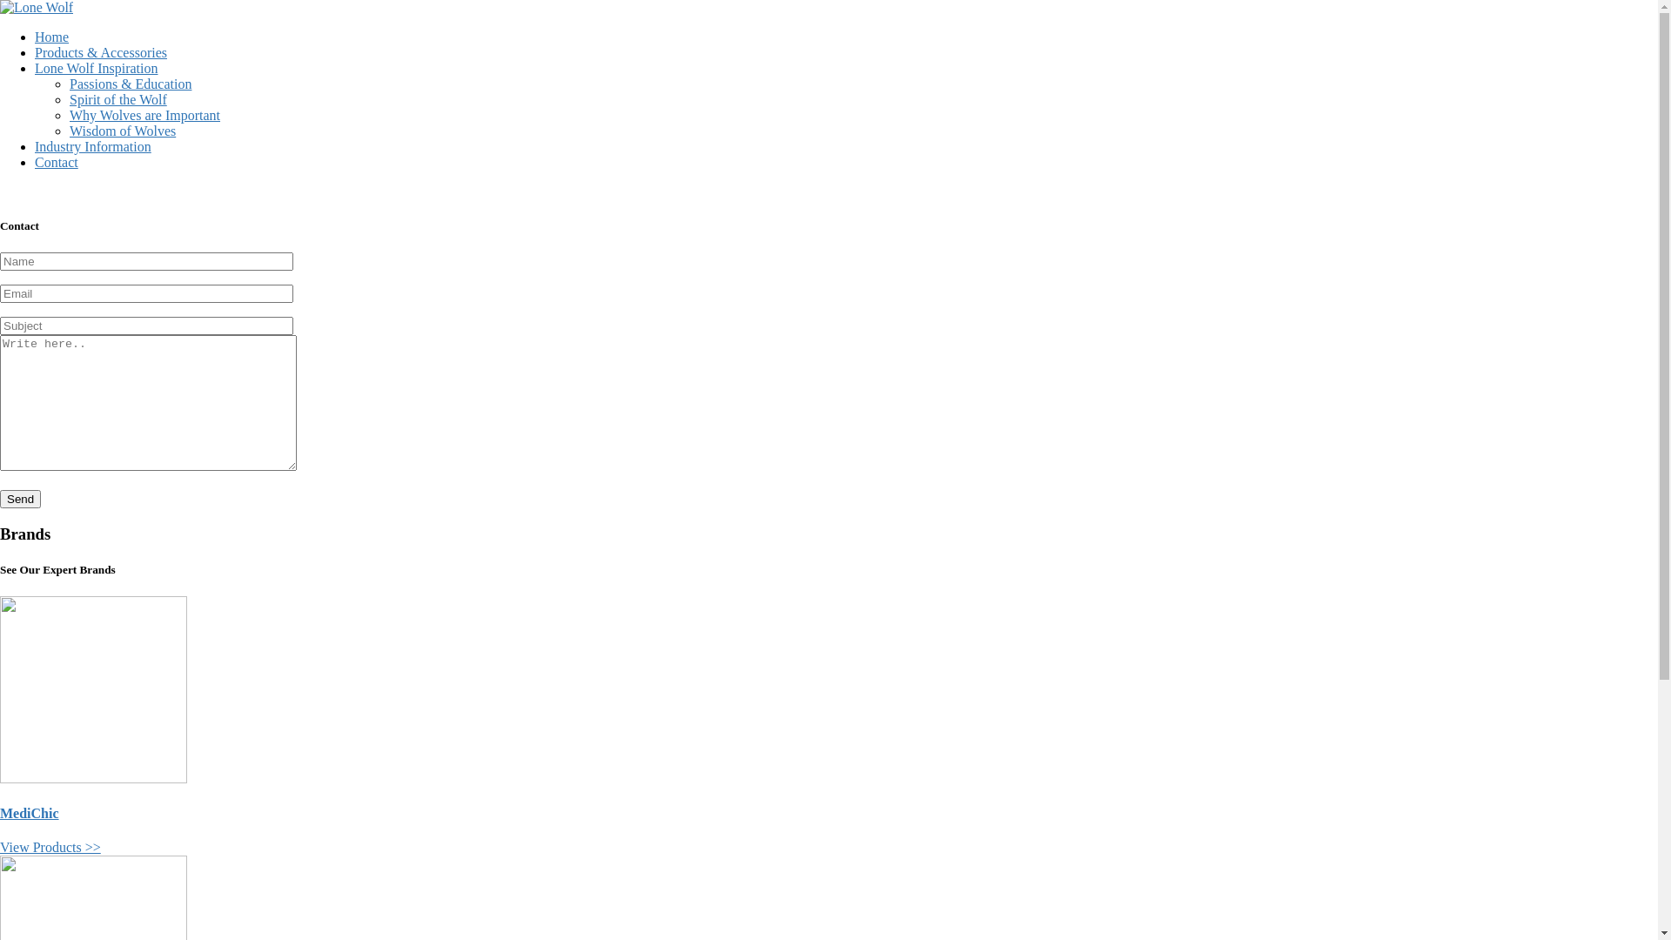 This screenshot has height=940, width=1671. What do you see at coordinates (131, 84) in the screenshot?
I see `Passions & Education` at bounding box center [131, 84].